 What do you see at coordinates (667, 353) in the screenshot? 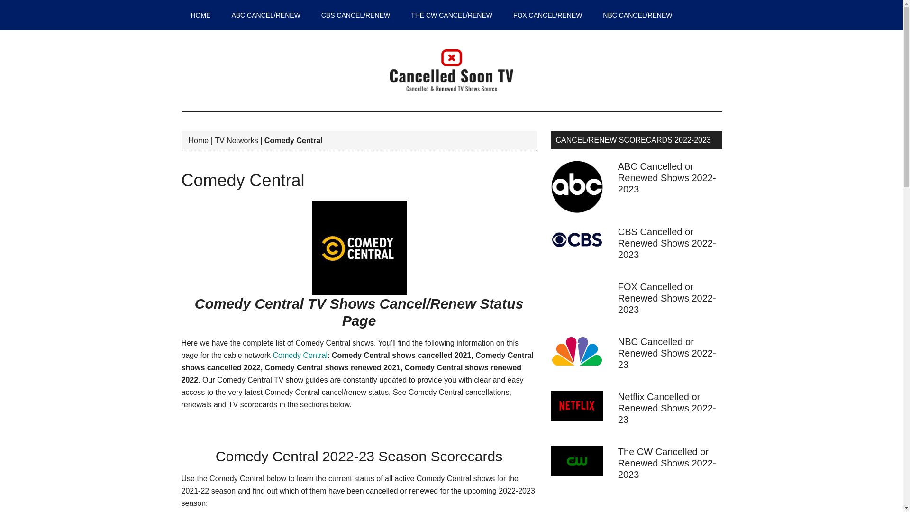
I see `NBC Cancelled or Renewed Shows 2022-23` at bounding box center [667, 353].